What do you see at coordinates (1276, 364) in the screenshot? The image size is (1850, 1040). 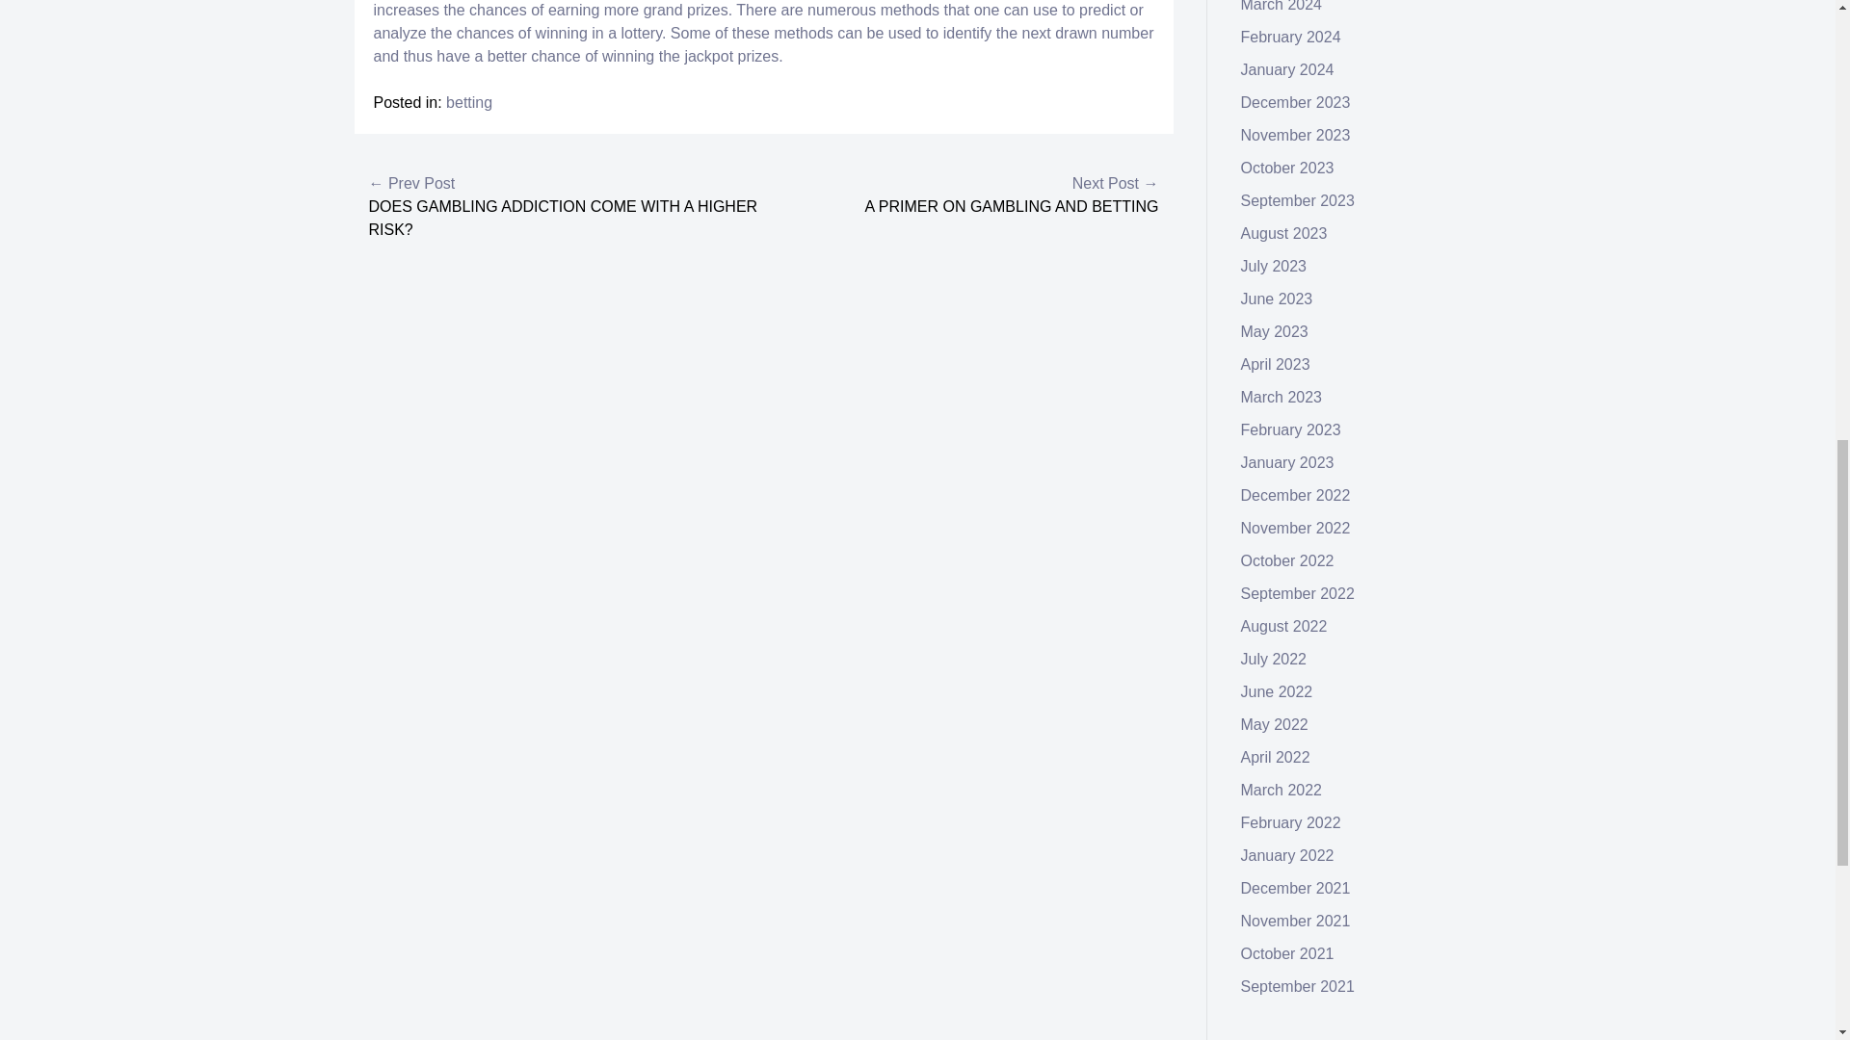 I see `April 2023` at bounding box center [1276, 364].